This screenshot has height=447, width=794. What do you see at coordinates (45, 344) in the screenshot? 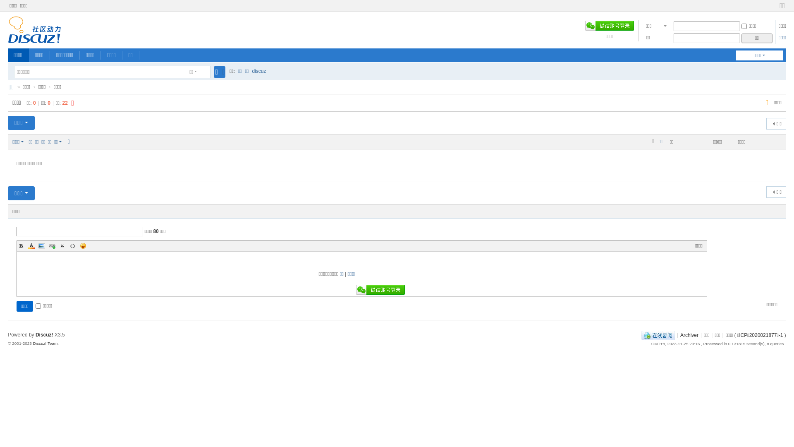
I see `Discuz! Team` at bounding box center [45, 344].